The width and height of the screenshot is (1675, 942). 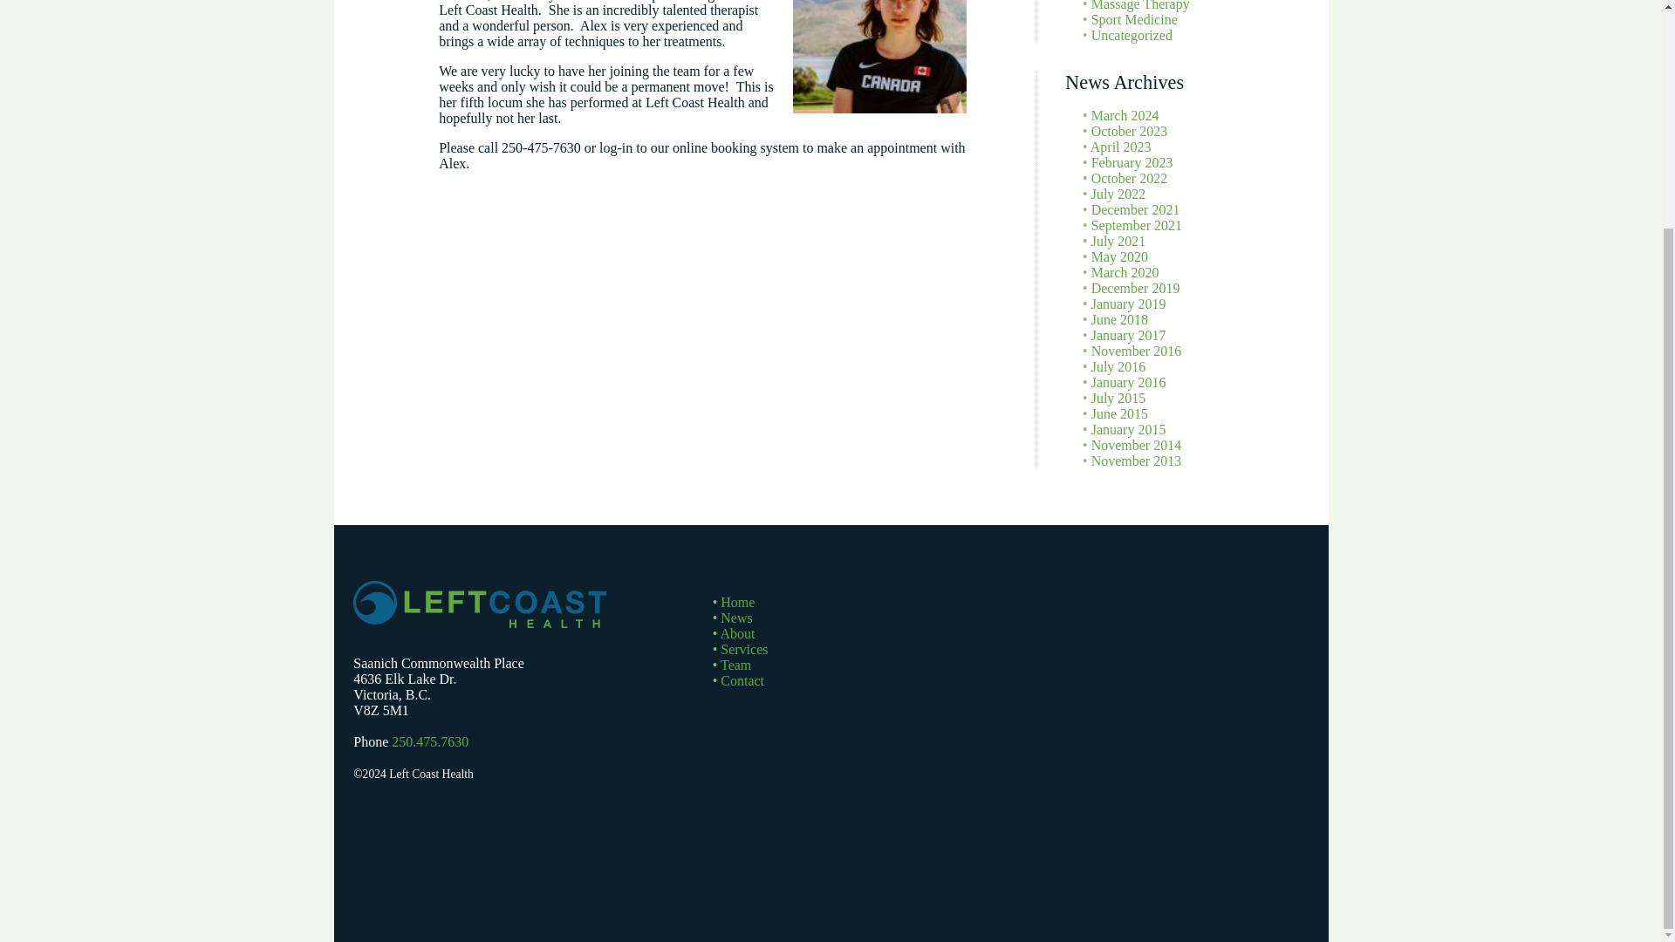 I want to click on March 2020, so click(x=1125, y=272).